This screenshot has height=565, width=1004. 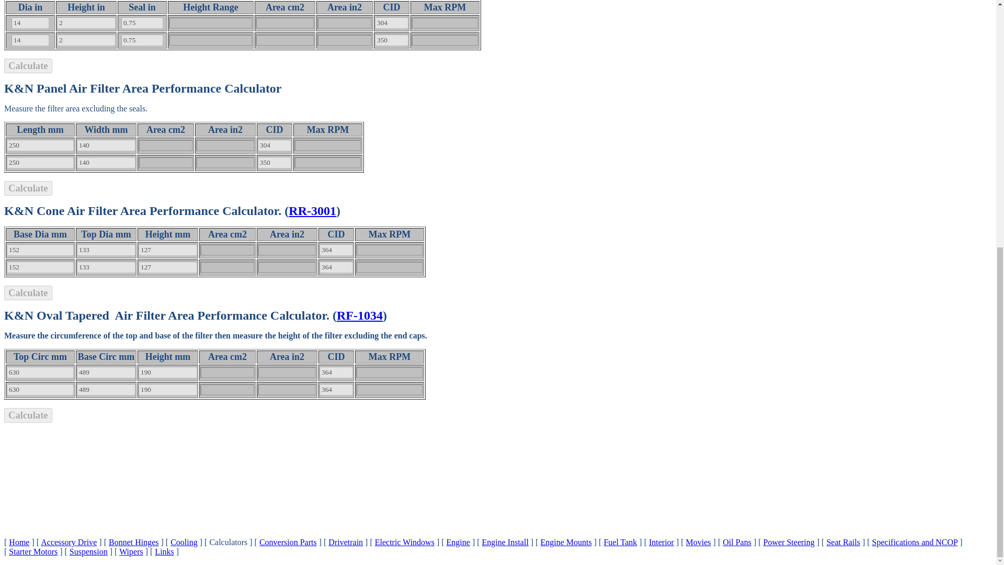 I want to click on RR-3001, so click(x=313, y=210).